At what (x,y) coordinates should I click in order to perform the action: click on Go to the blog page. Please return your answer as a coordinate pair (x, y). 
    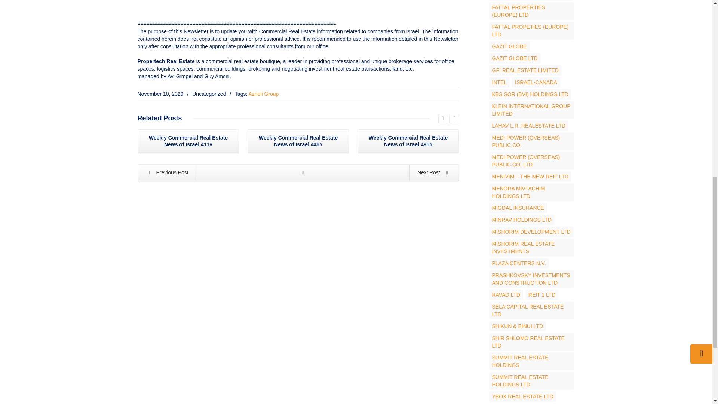
    Looking at the image, I should click on (303, 172).